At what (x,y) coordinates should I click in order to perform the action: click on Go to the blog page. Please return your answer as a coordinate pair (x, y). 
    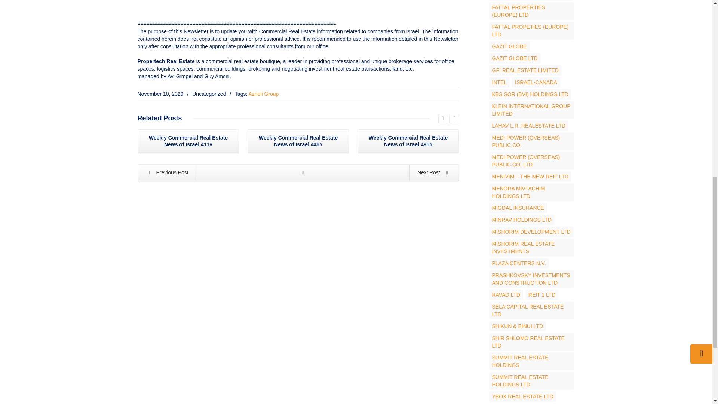
    Looking at the image, I should click on (303, 172).